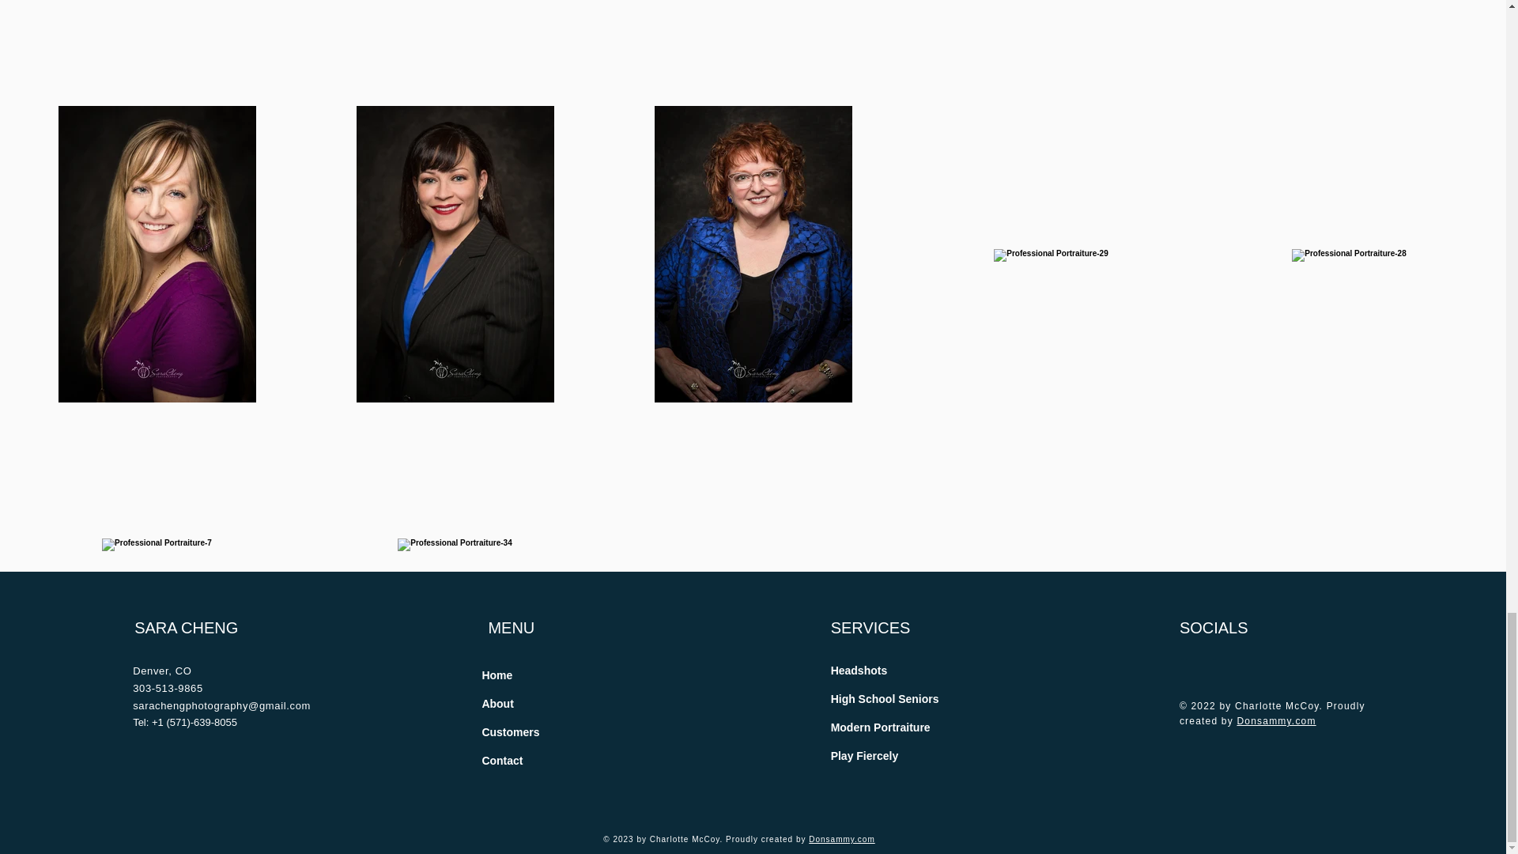  What do you see at coordinates (842, 840) in the screenshot?
I see `Donsammy.com` at bounding box center [842, 840].